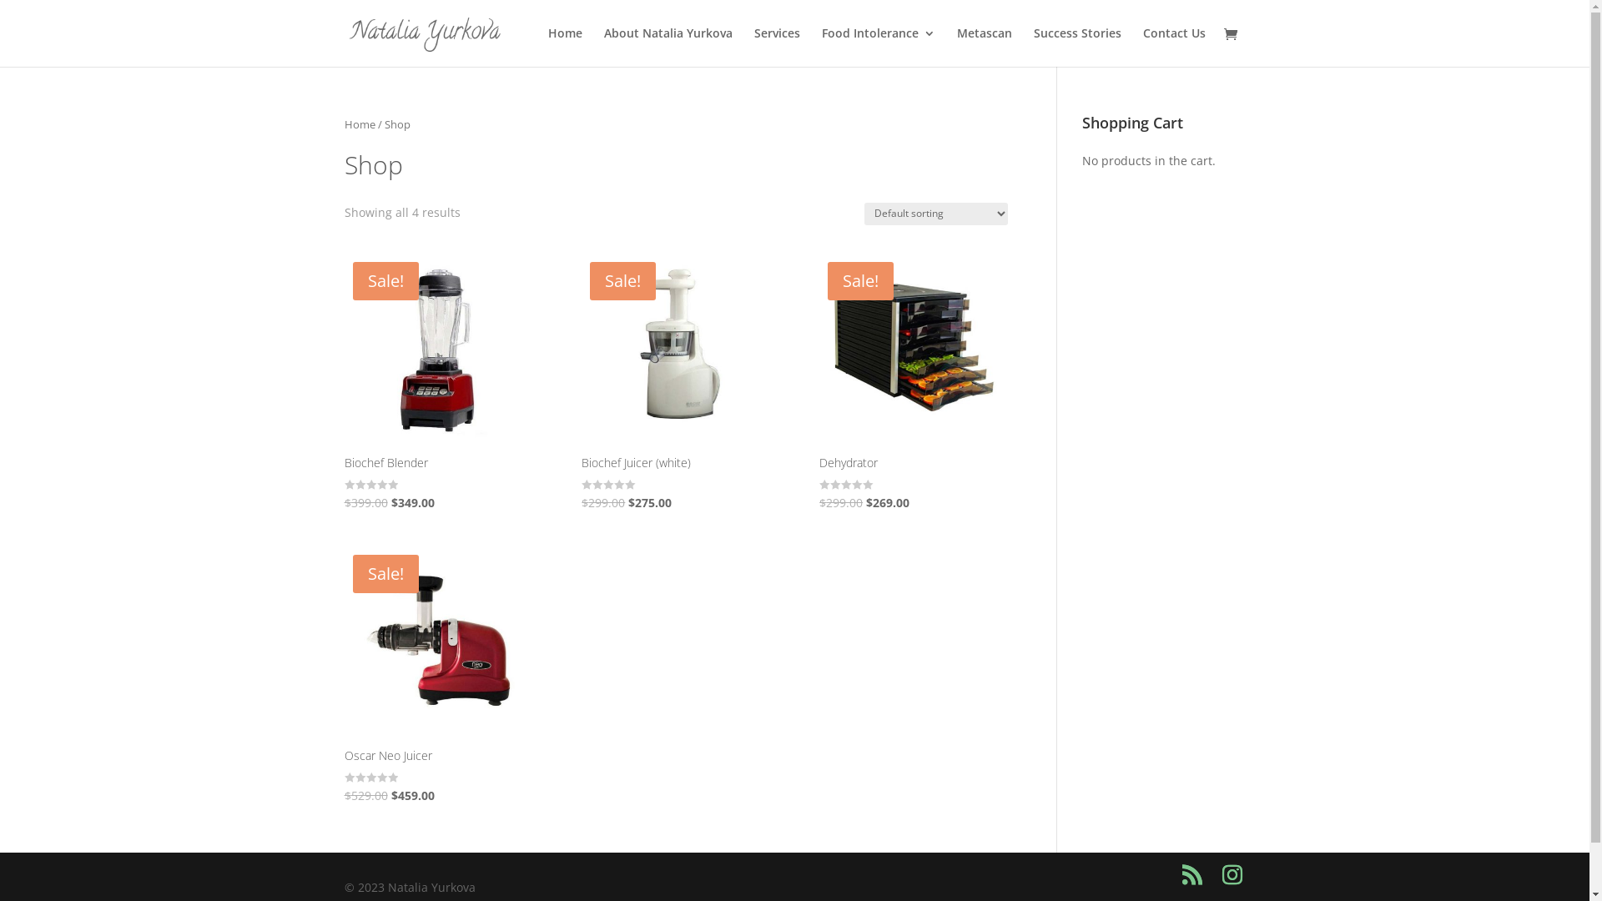 Image resolution: width=1602 pixels, height=901 pixels. What do you see at coordinates (668, 47) in the screenshot?
I see `About Natalia Yurkova` at bounding box center [668, 47].